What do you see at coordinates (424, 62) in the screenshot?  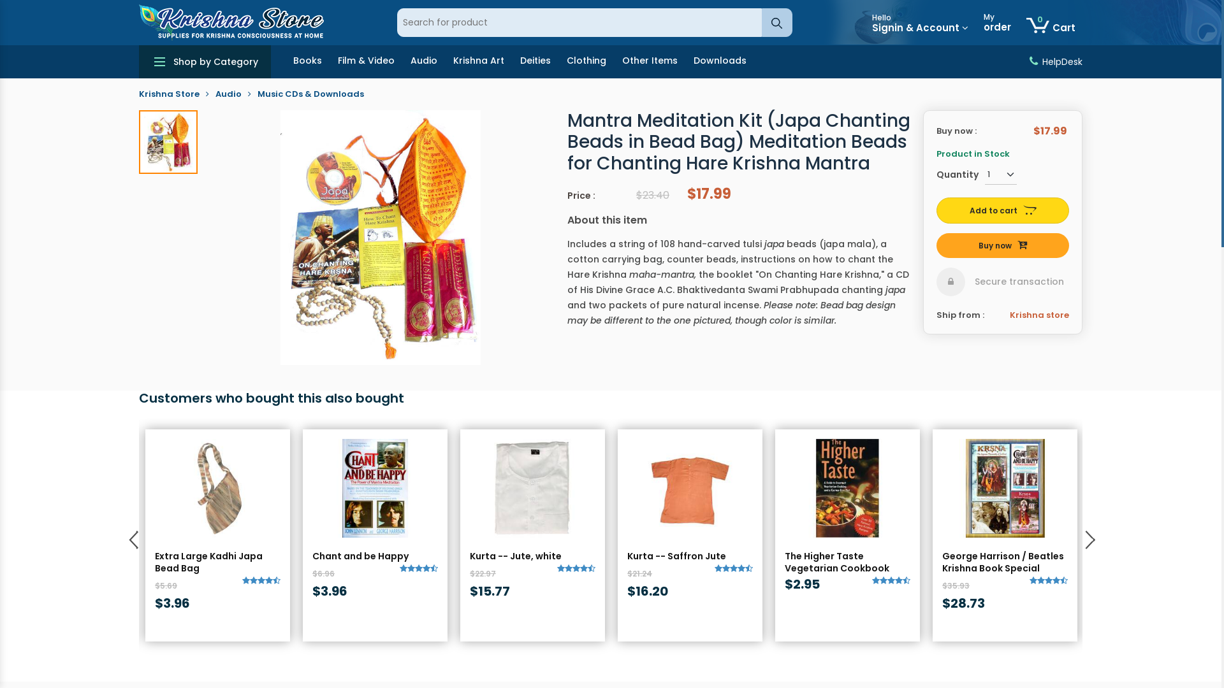 I see `Audio` at bounding box center [424, 62].